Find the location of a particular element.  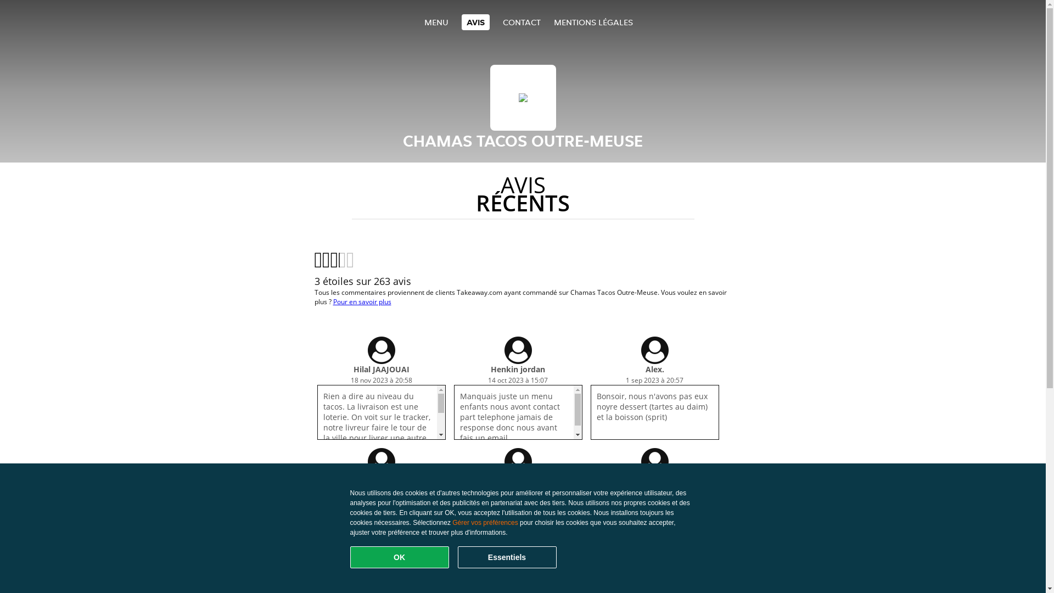

Essentiels is located at coordinates (507, 557).